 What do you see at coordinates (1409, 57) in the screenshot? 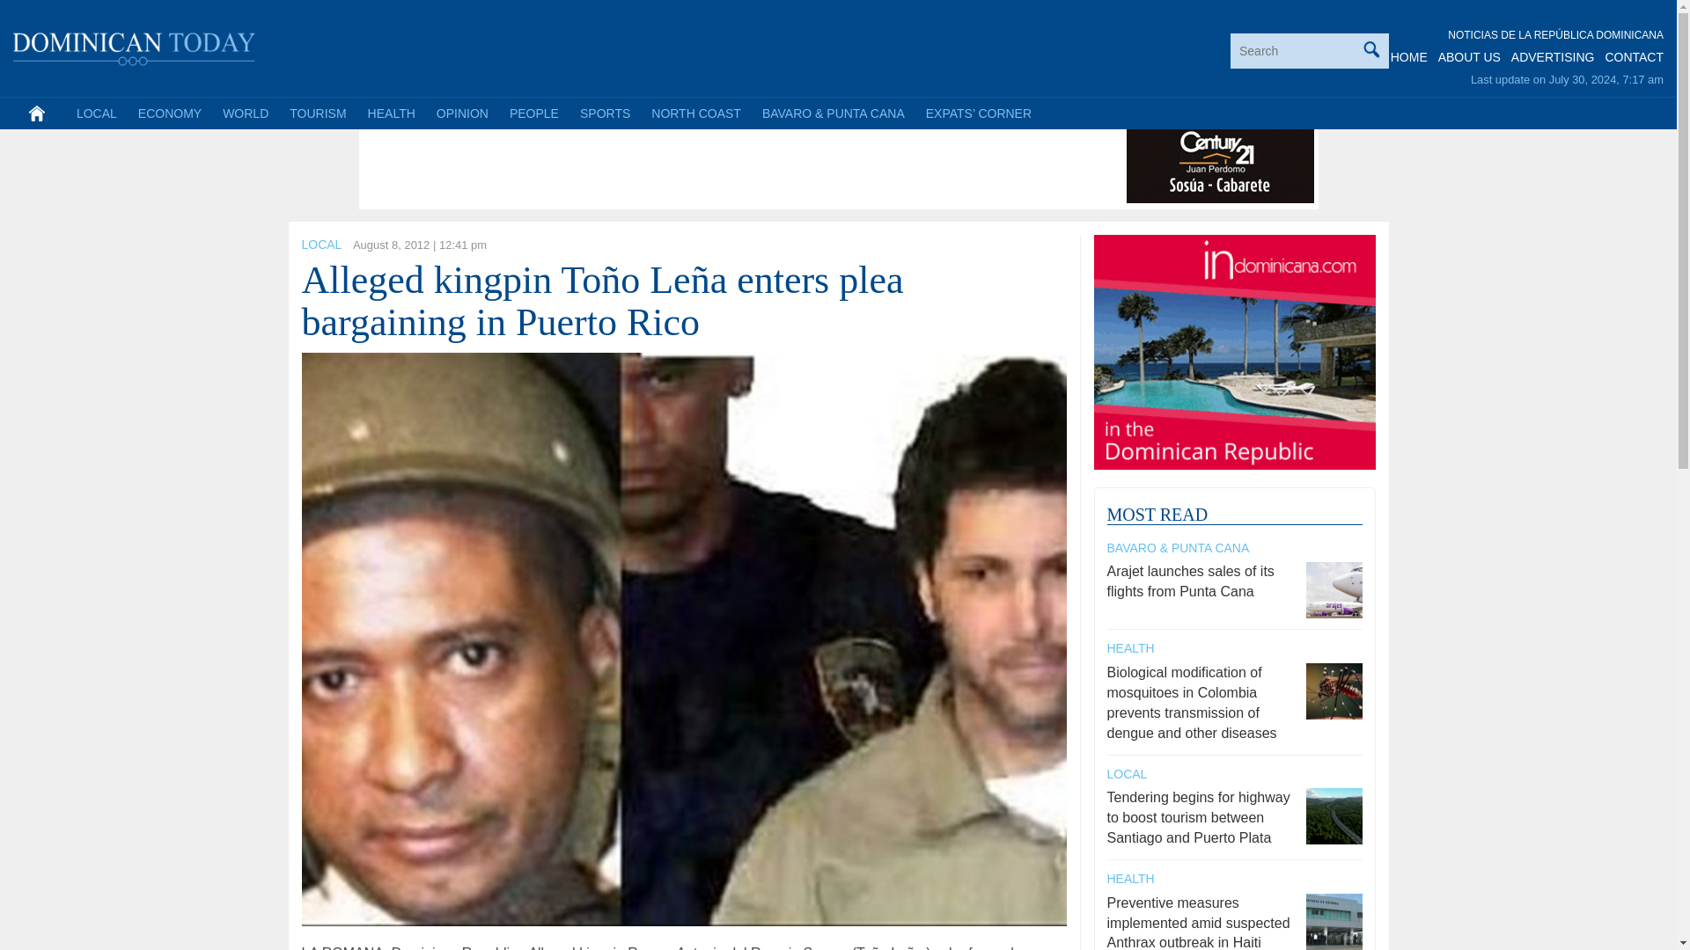
I see `HOME` at bounding box center [1409, 57].